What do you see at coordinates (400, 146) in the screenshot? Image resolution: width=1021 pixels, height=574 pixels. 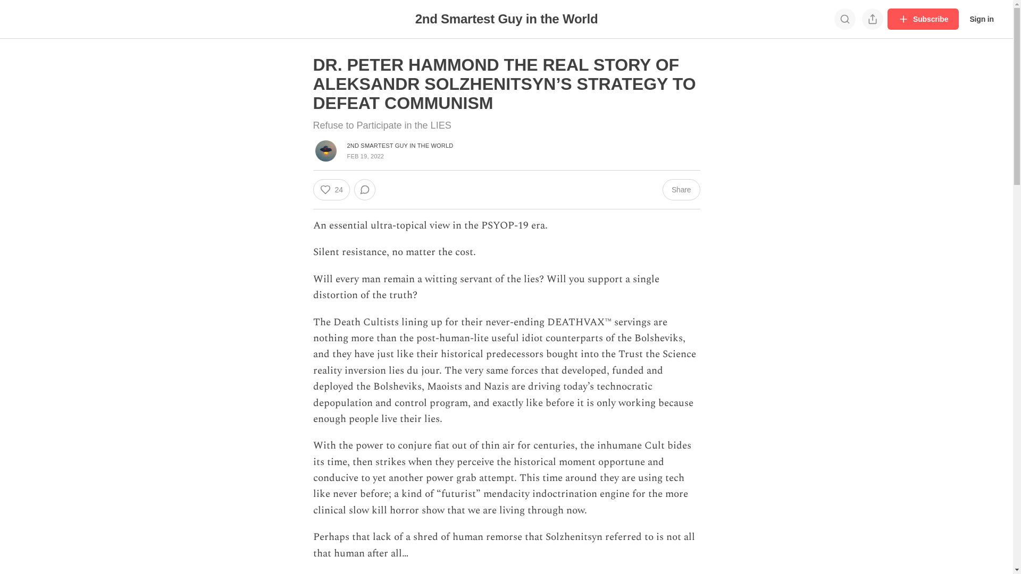 I see `2ND SMARTEST GUY IN THE WORLD` at bounding box center [400, 146].